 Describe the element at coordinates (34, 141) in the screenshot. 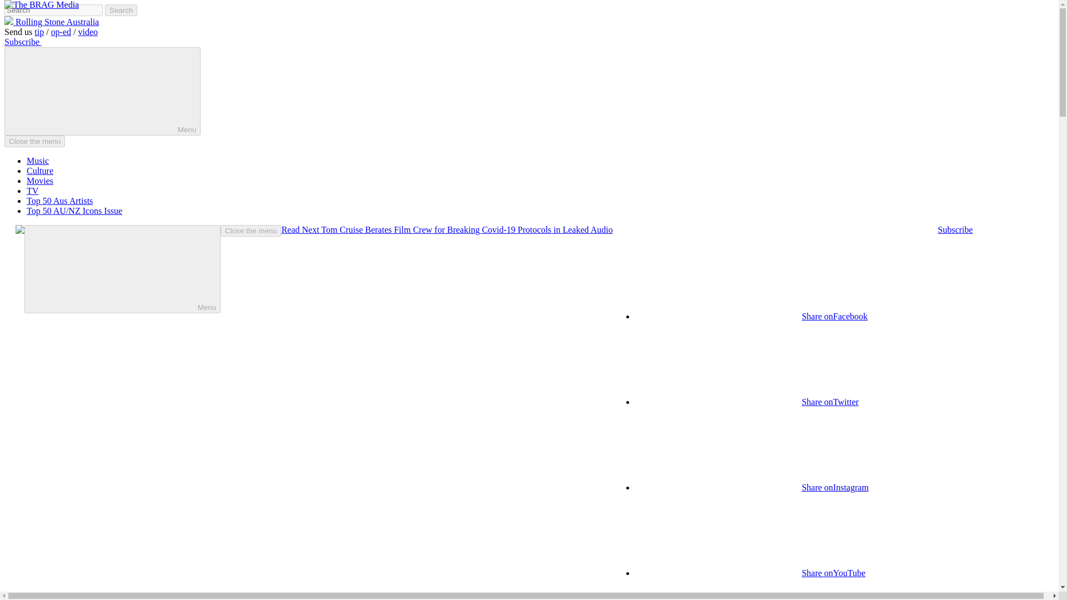

I see `Close the menu` at that location.